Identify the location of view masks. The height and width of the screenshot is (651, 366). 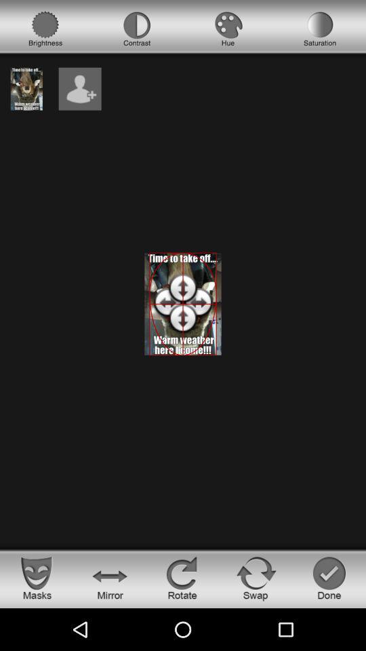
(37, 578).